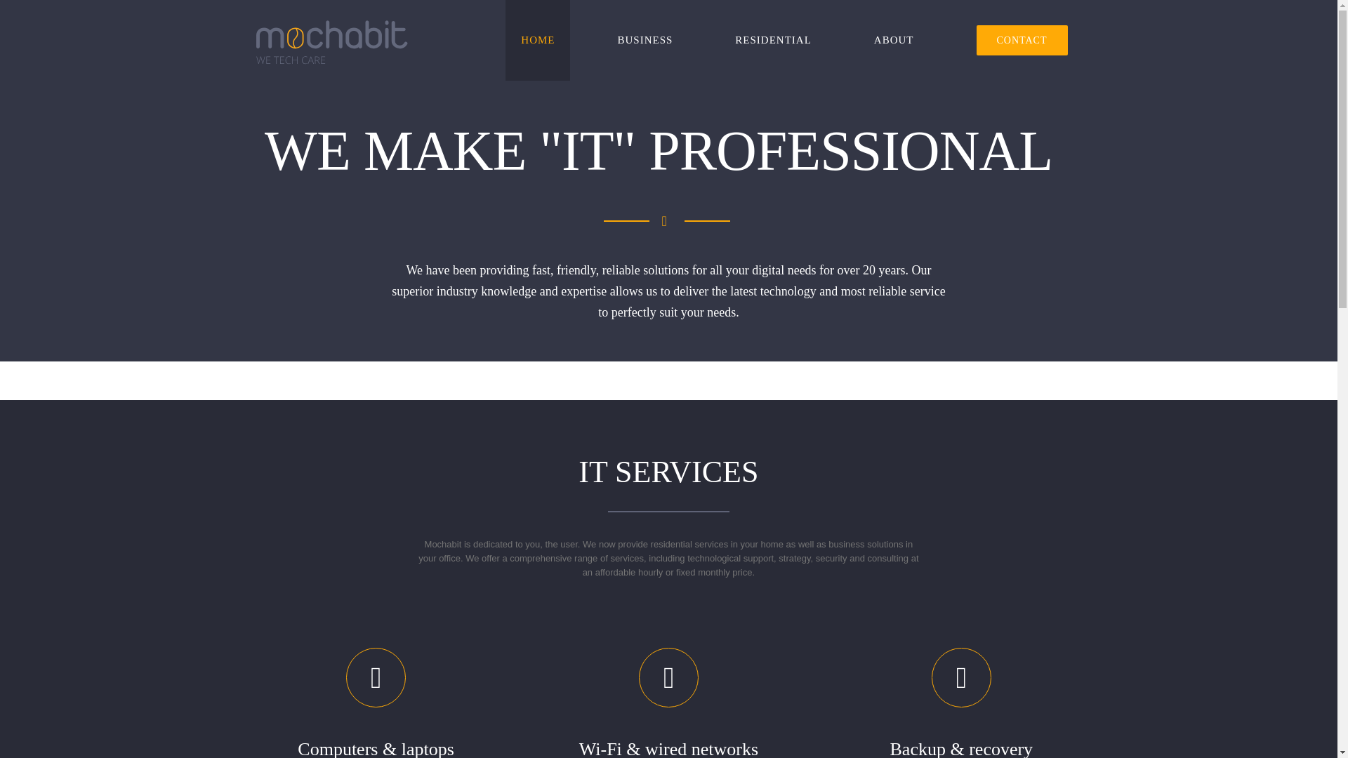  Describe the element at coordinates (774, 40) in the screenshot. I see `RESIDENTIAL` at that location.